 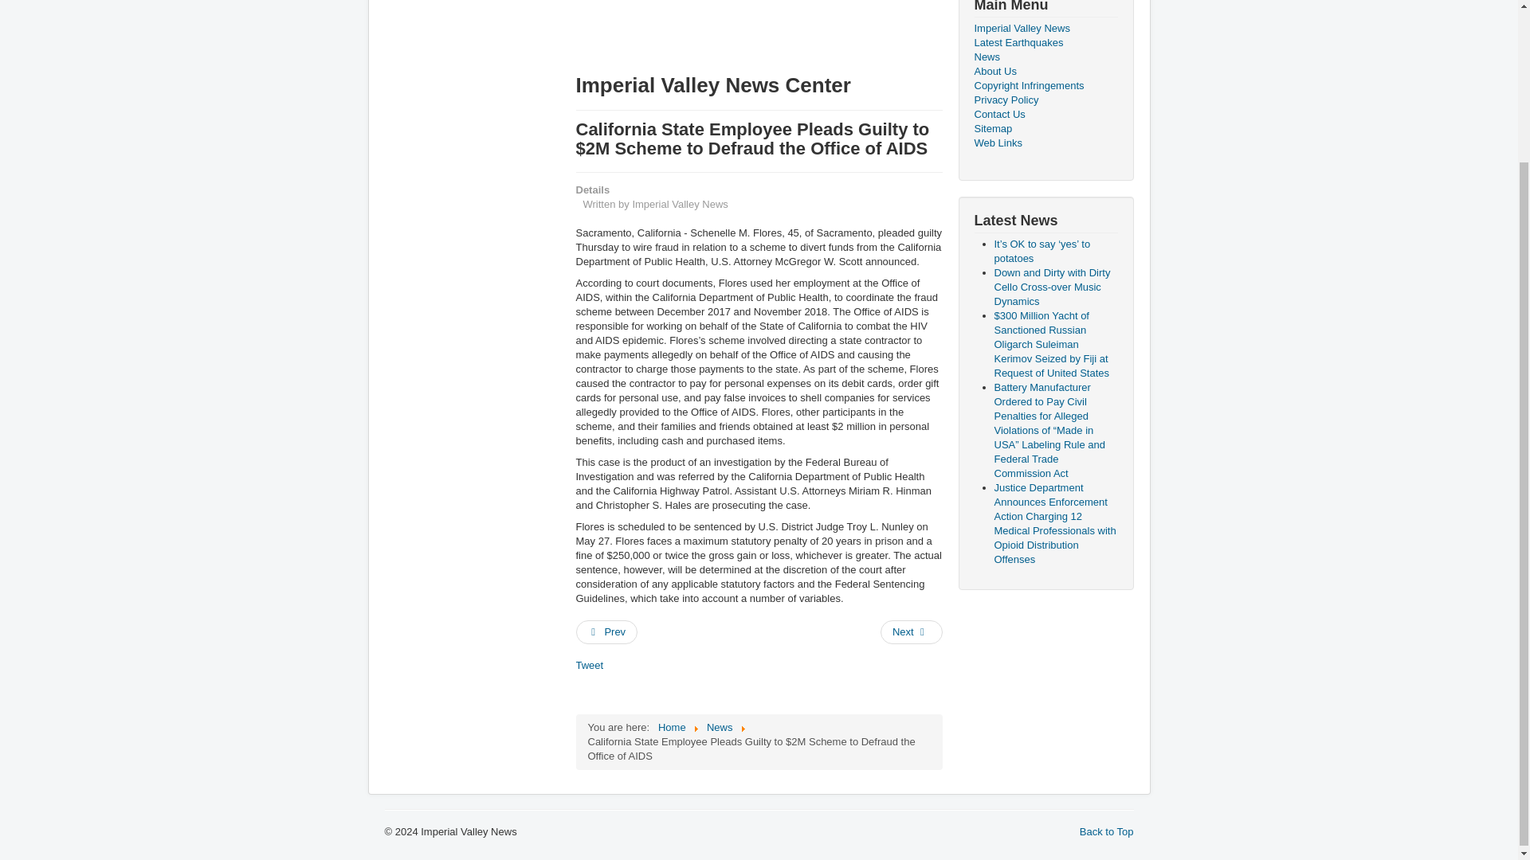 What do you see at coordinates (1106, 831) in the screenshot?
I see `Back to Top` at bounding box center [1106, 831].